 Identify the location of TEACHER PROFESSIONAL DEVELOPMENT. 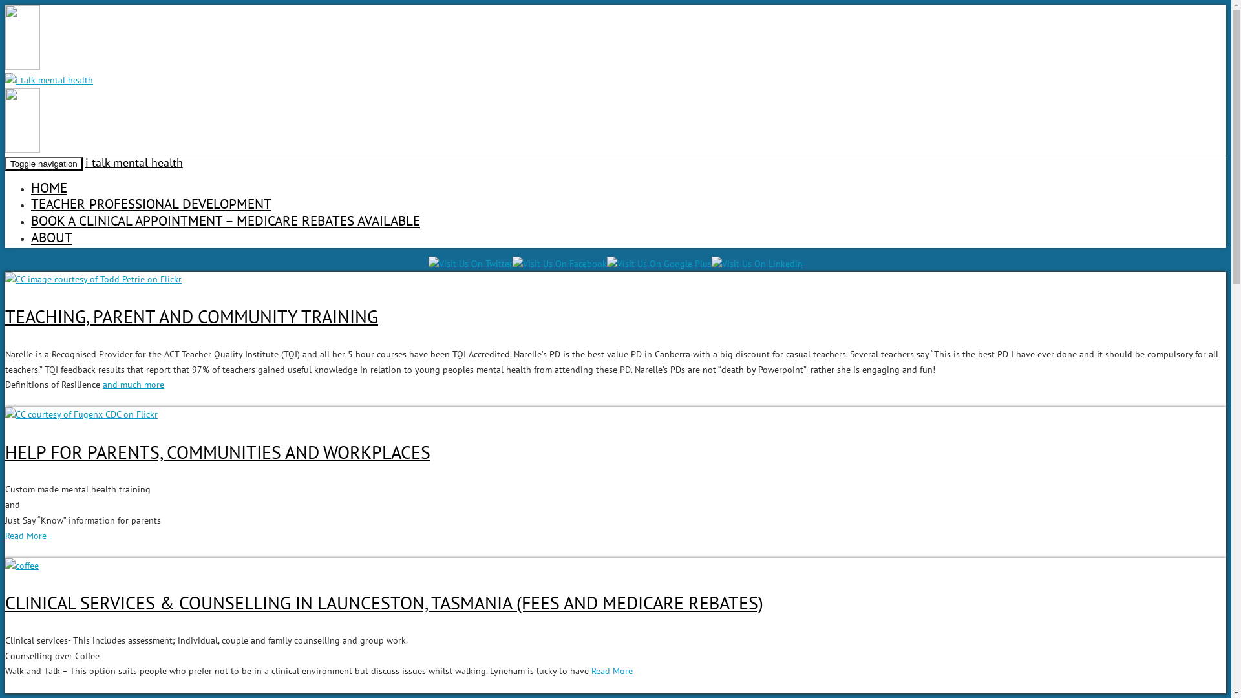
(151, 204).